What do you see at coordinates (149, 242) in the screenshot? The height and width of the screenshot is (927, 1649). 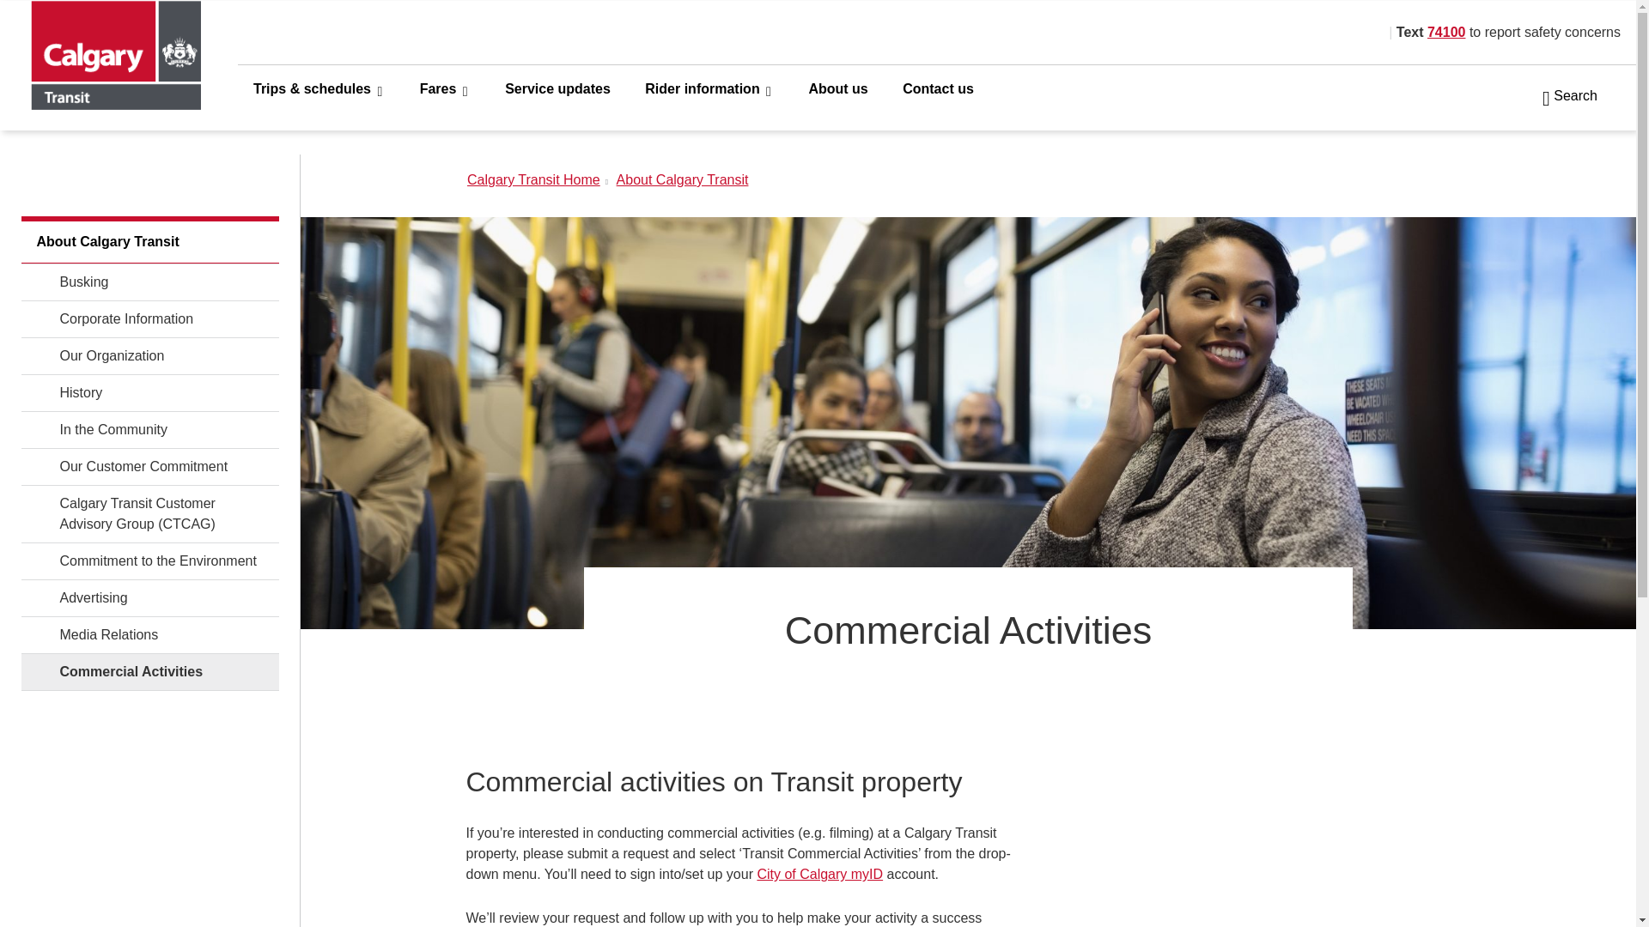 I see `About Calgary Transit` at bounding box center [149, 242].